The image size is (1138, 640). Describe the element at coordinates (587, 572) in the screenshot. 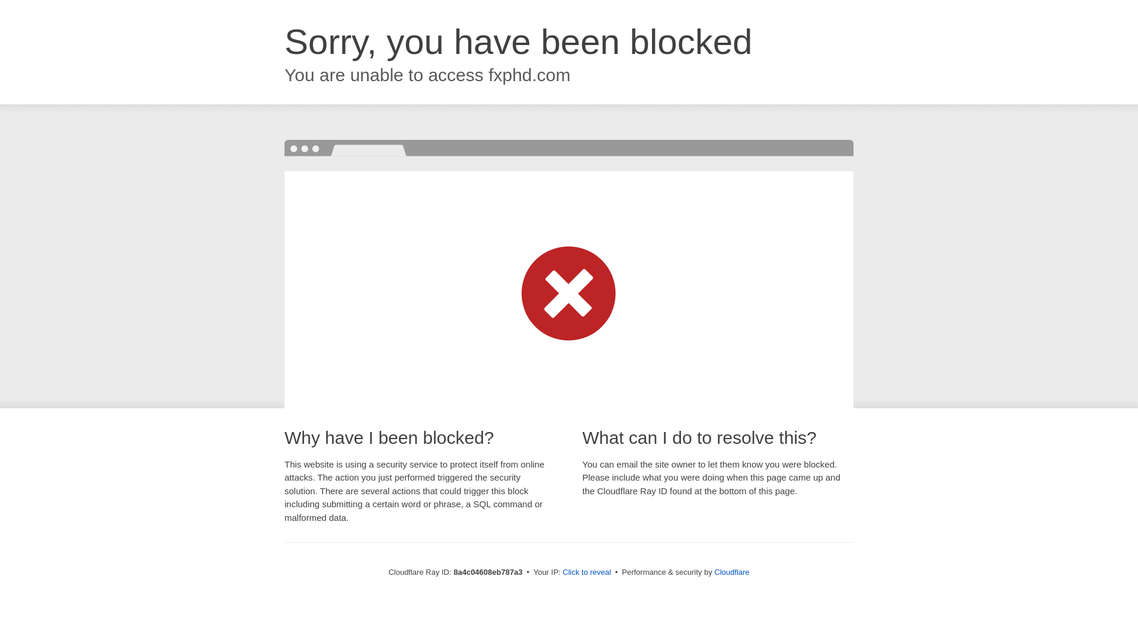

I see `Click to reveal` at that location.